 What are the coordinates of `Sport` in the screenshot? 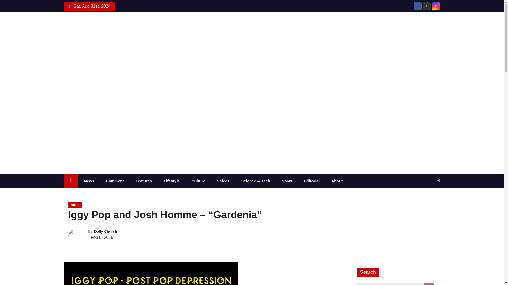 It's located at (287, 180).